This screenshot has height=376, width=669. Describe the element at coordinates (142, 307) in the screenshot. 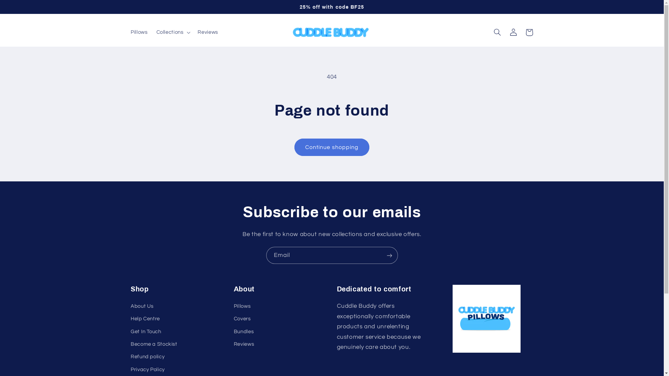

I see `About Us` at that location.